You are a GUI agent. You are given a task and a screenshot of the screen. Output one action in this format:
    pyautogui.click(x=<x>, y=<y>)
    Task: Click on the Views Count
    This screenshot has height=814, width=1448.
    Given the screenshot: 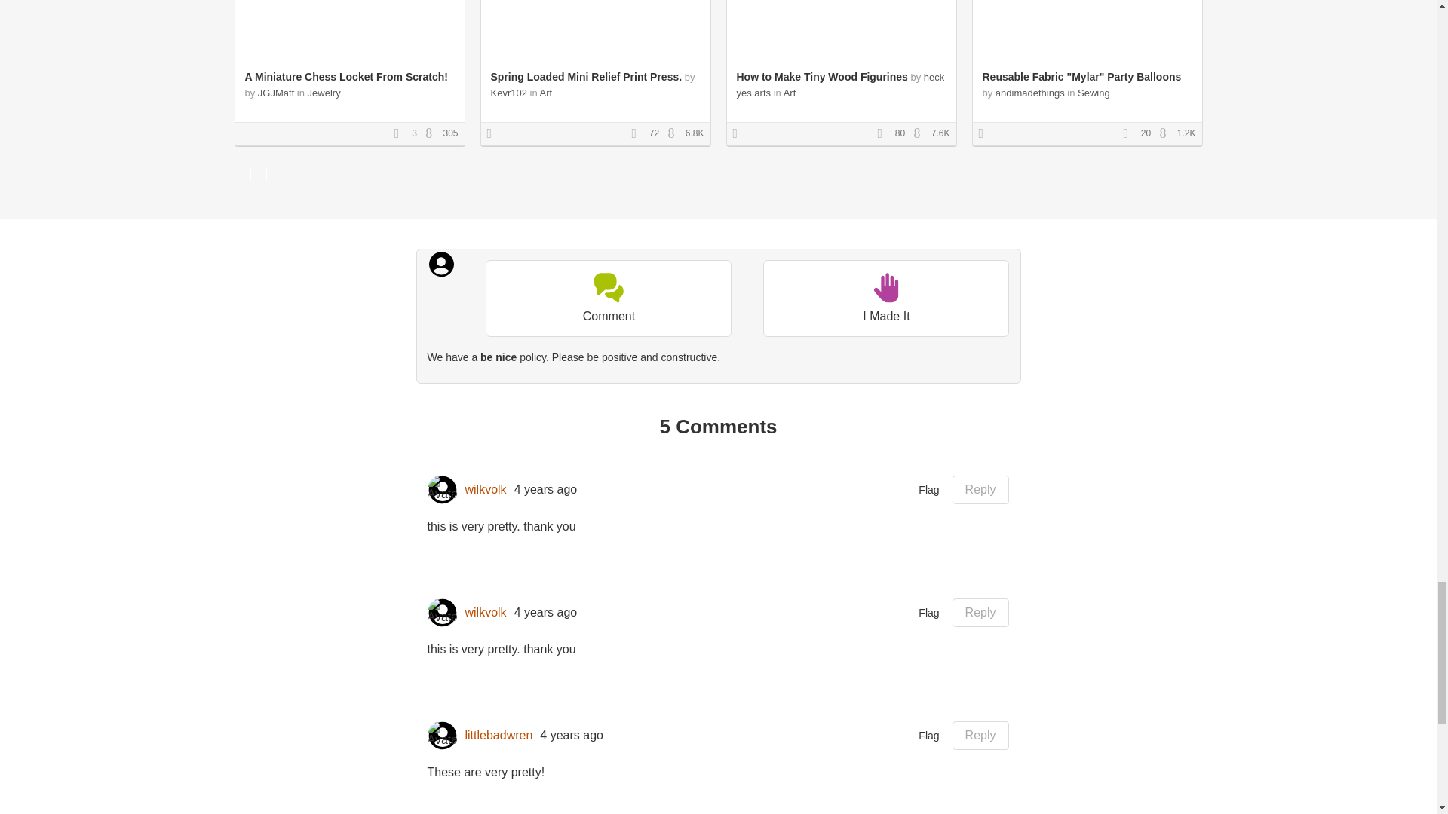 What is the action you would take?
    pyautogui.click(x=920, y=133)
    